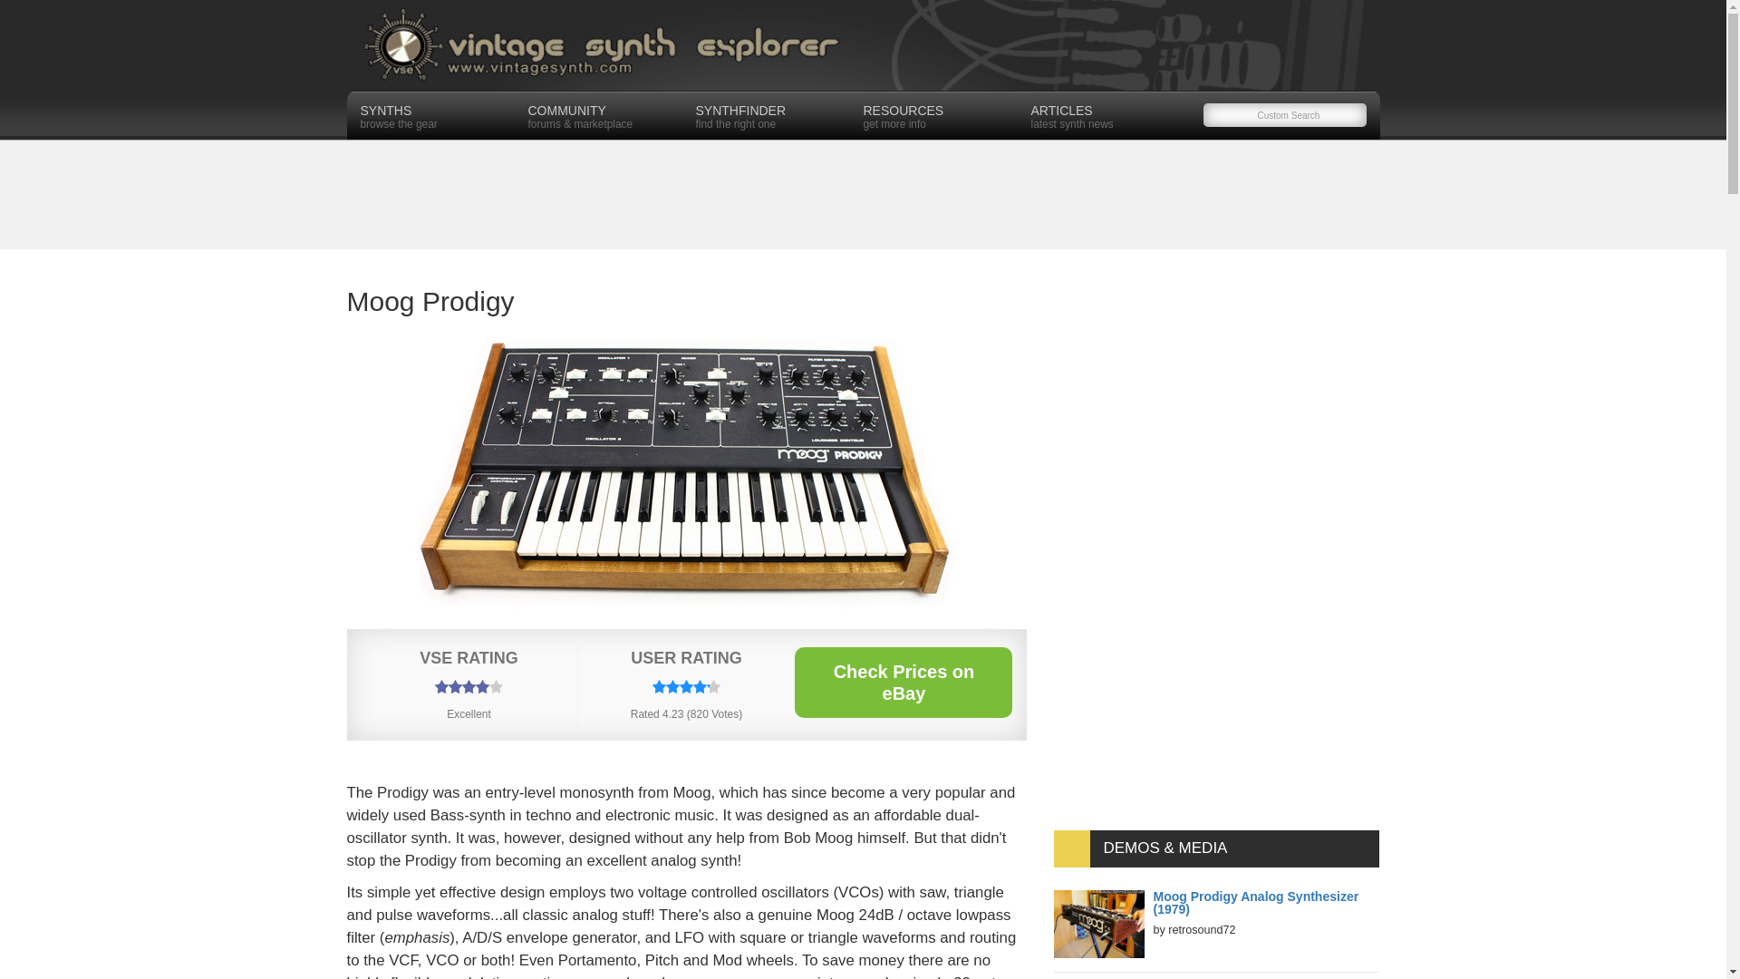 This screenshot has height=979, width=1740. I want to click on Skip to main content, so click(770, 115).